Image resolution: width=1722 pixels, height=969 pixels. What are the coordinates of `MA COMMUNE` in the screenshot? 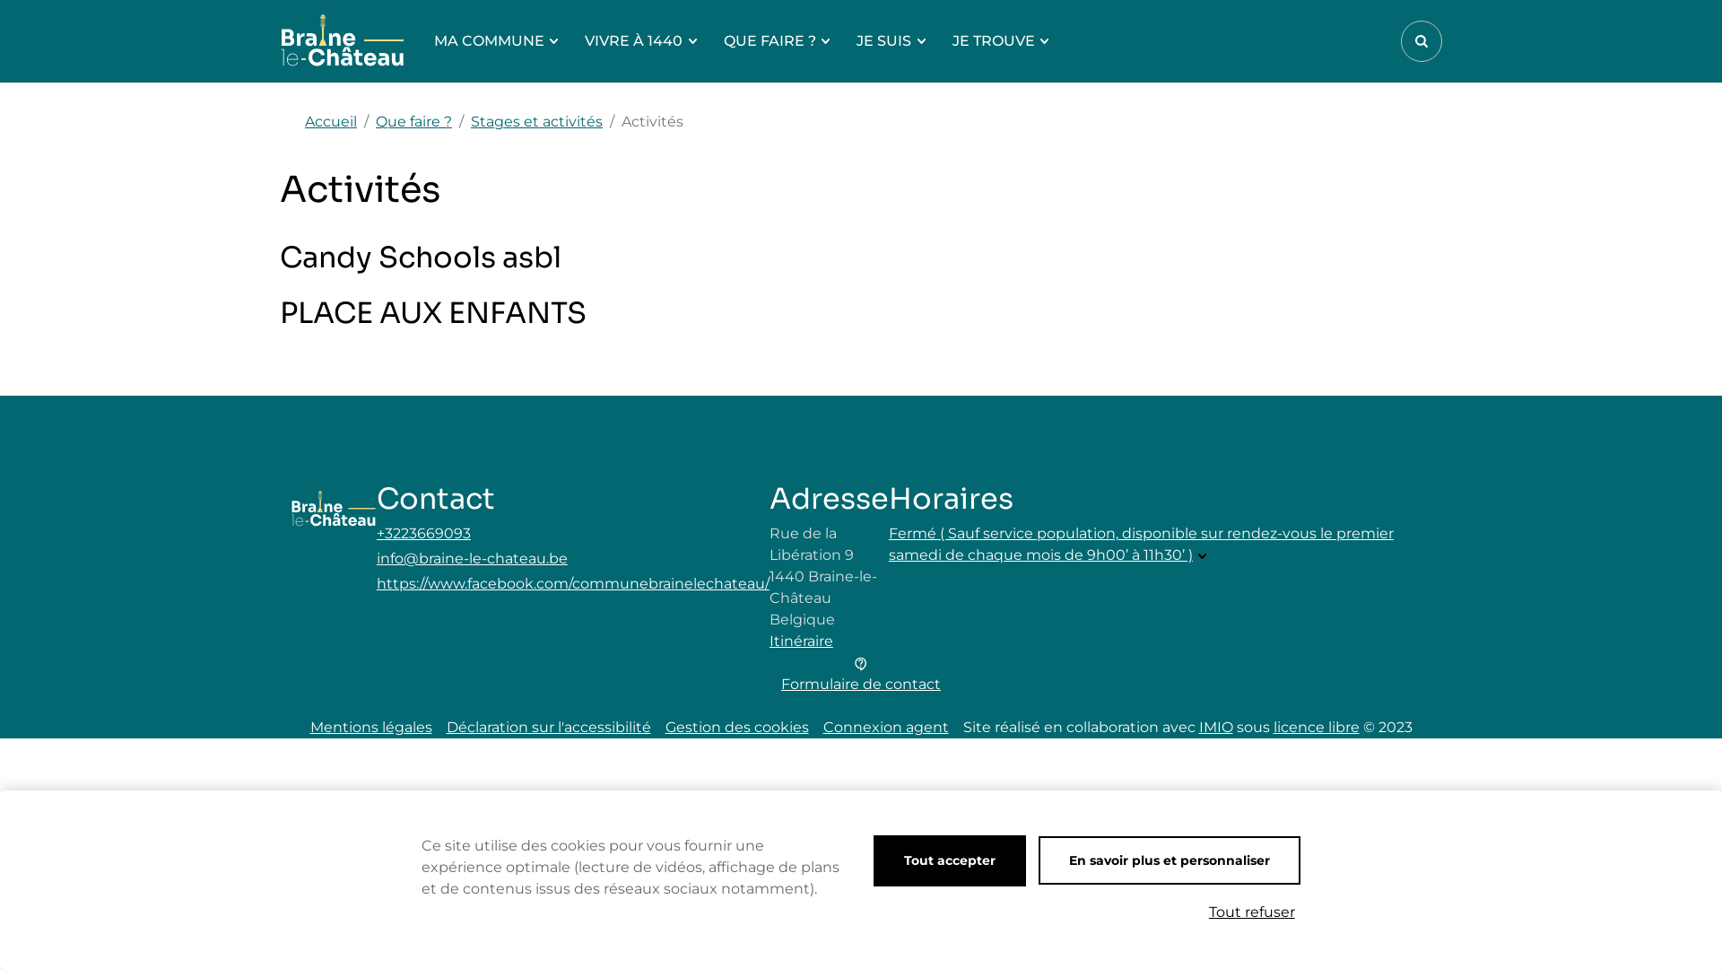 It's located at (496, 41).